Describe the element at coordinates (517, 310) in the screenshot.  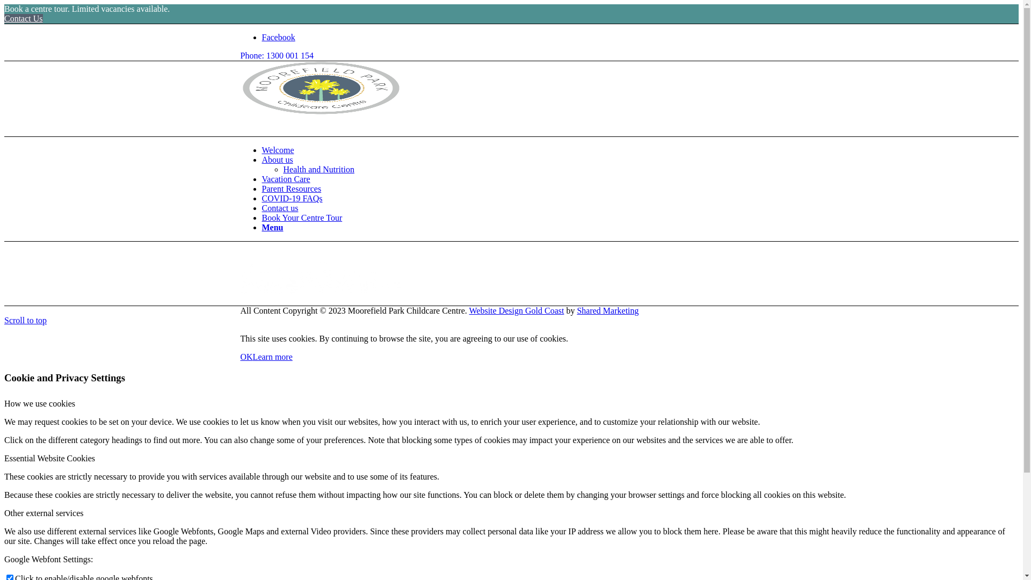
I see `Website Design Gold Coast` at that location.